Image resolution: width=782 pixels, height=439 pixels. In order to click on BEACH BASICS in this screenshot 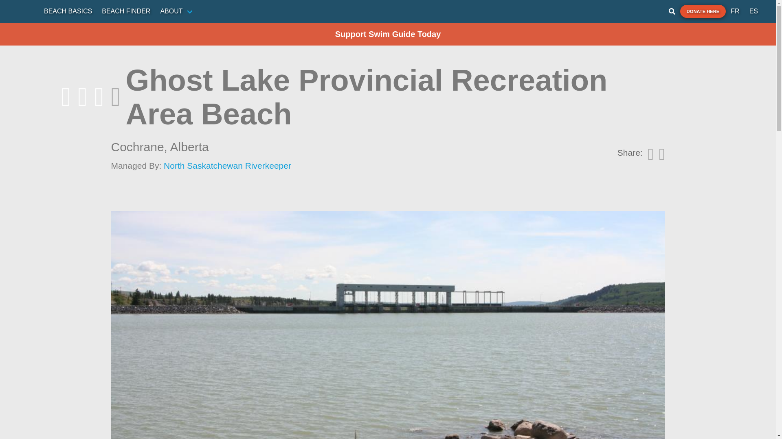, I will do `click(68, 11)`.